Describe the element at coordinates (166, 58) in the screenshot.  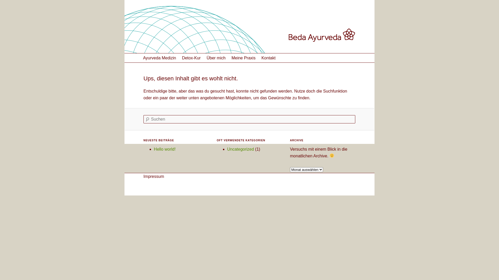
I see `Zum Inhalt wechseln` at that location.